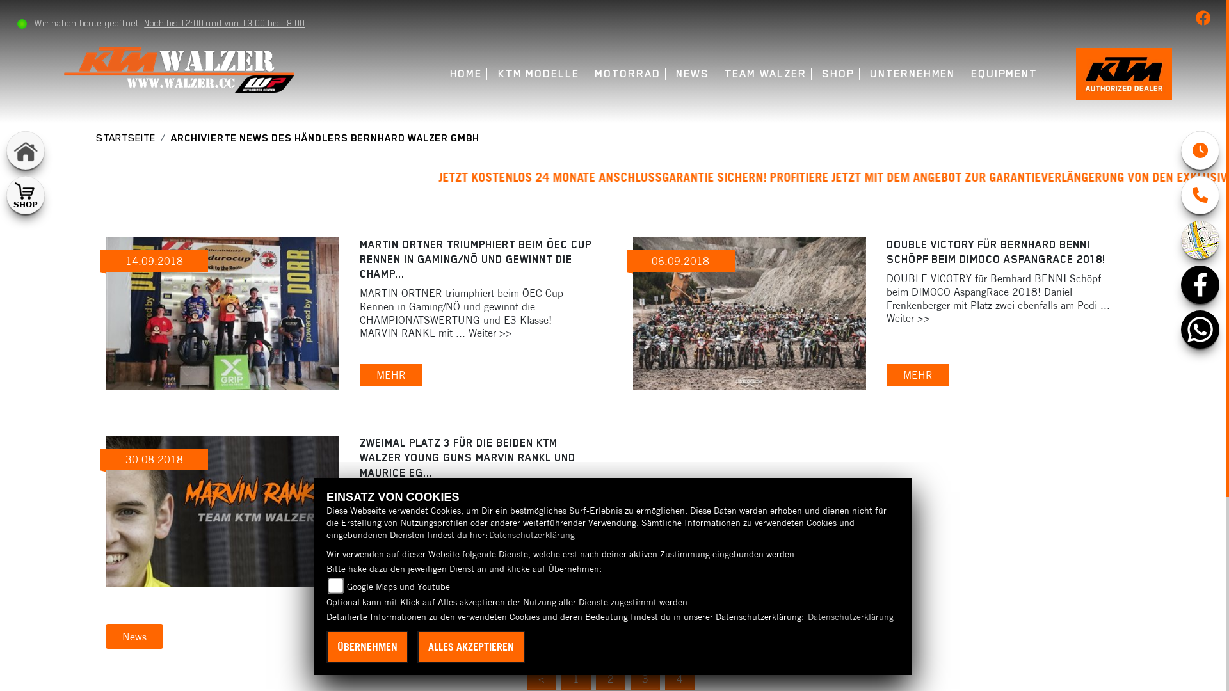 The image size is (1229, 691). I want to click on HOME, so click(466, 74).